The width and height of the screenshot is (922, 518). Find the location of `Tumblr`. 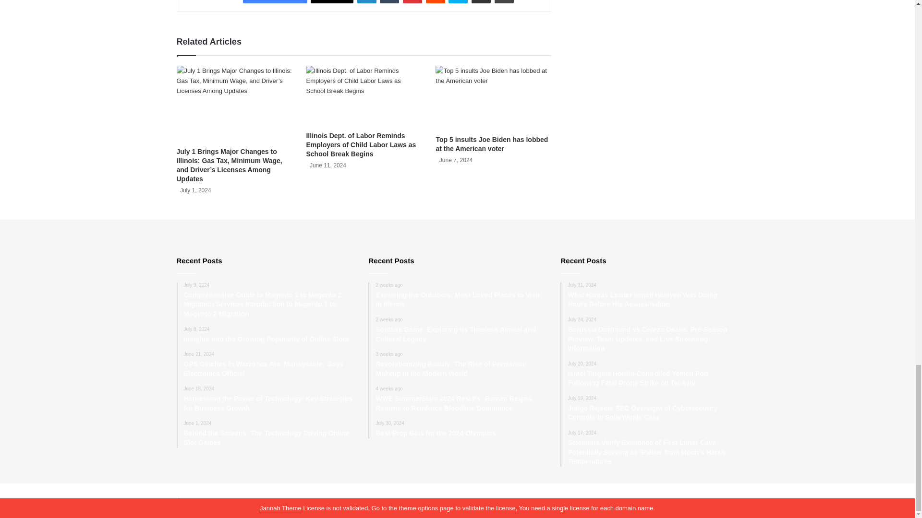

Tumblr is located at coordinates (389, 1).